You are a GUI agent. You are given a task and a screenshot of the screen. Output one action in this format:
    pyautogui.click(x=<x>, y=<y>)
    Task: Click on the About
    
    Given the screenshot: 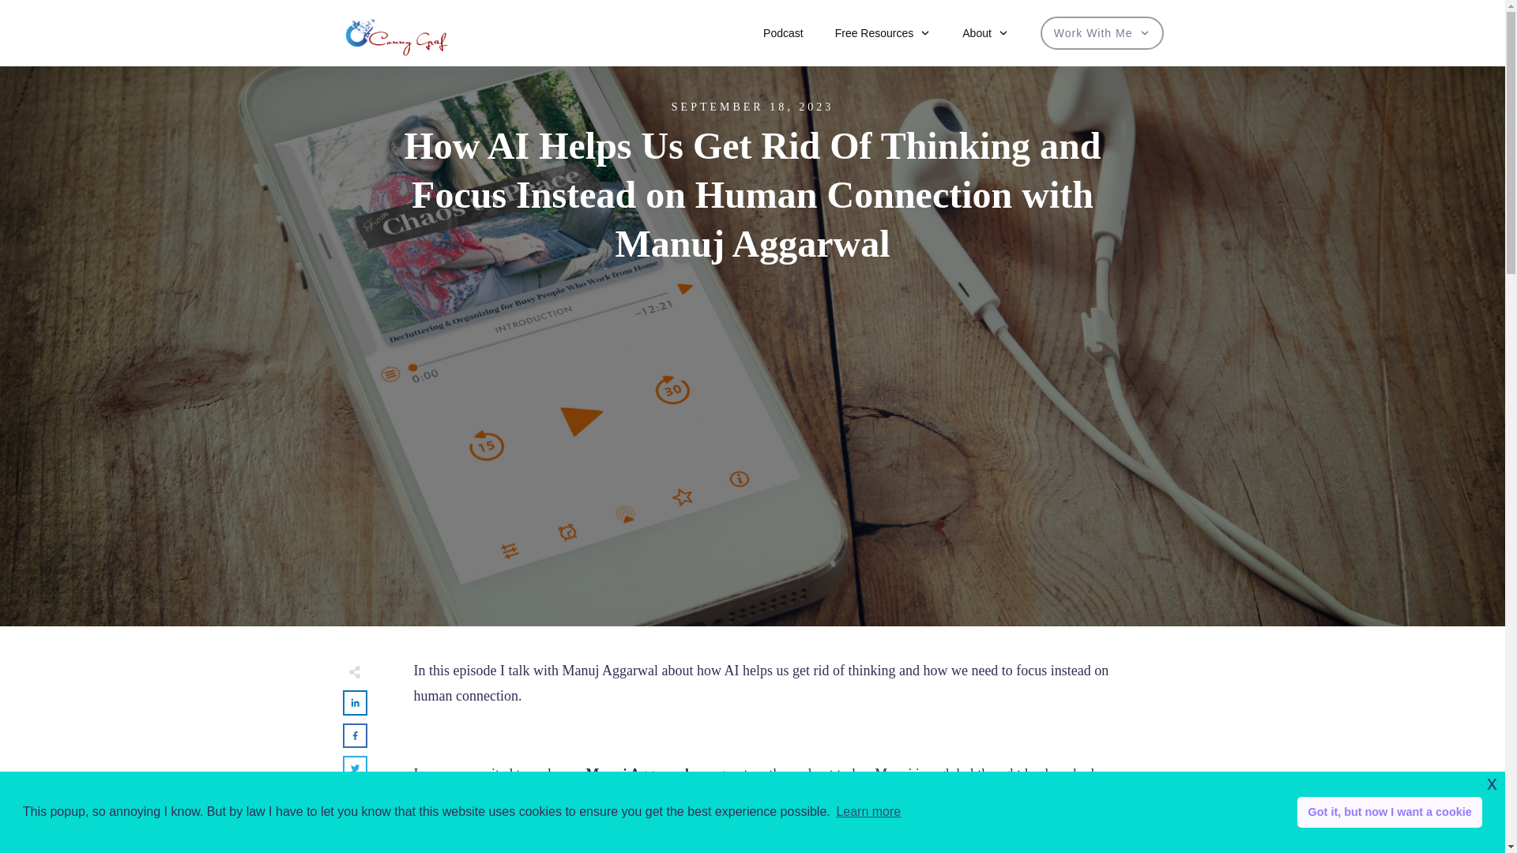 What is the action you would take?
    pyautogui.click(x=984, y=33)
    